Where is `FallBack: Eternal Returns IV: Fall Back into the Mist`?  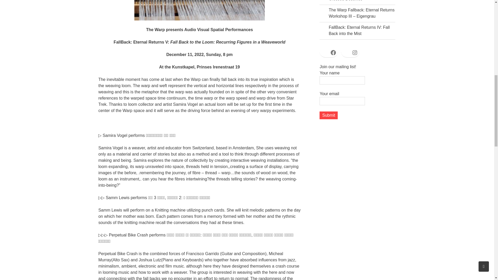 FallBack: Eternal Returns IV: Fall Back into the Mist is located at coordinates (359, 31).